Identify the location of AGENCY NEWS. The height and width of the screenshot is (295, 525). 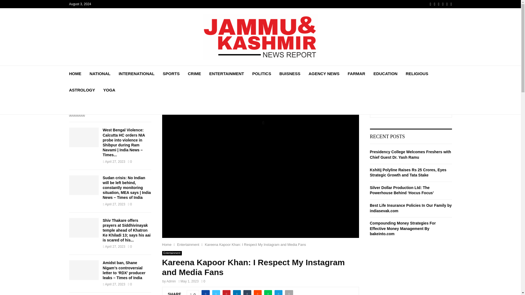
(324, 74).